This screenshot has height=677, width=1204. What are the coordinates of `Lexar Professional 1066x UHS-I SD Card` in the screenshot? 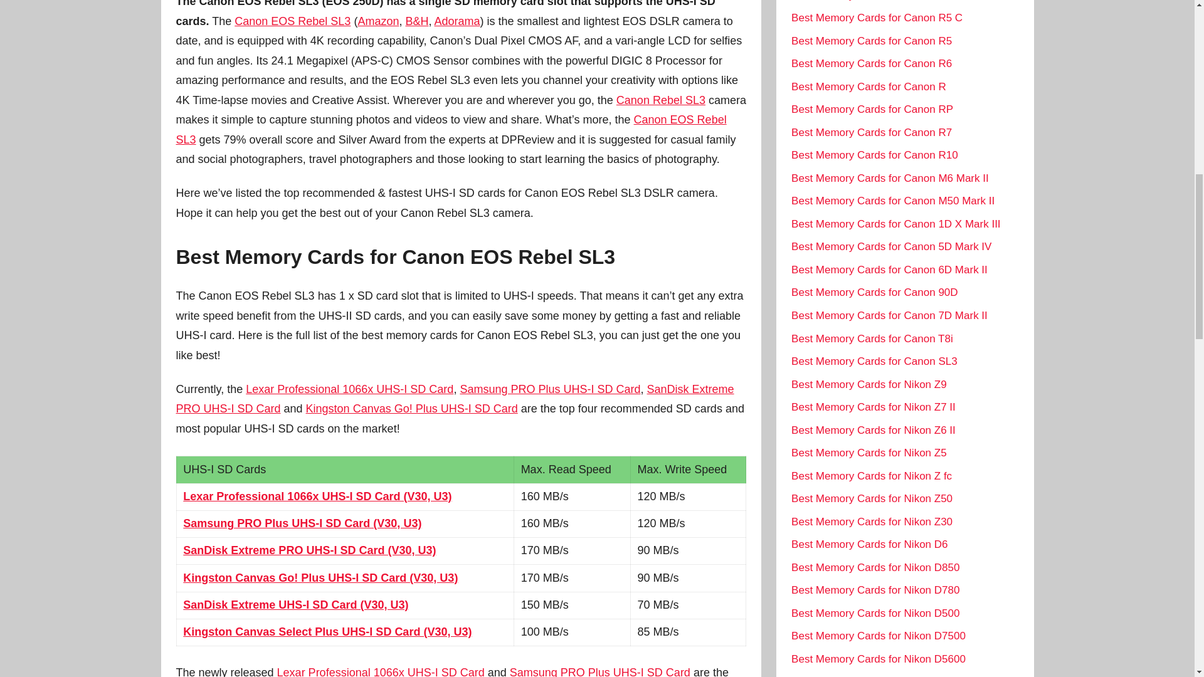 It's located at (349, 389).